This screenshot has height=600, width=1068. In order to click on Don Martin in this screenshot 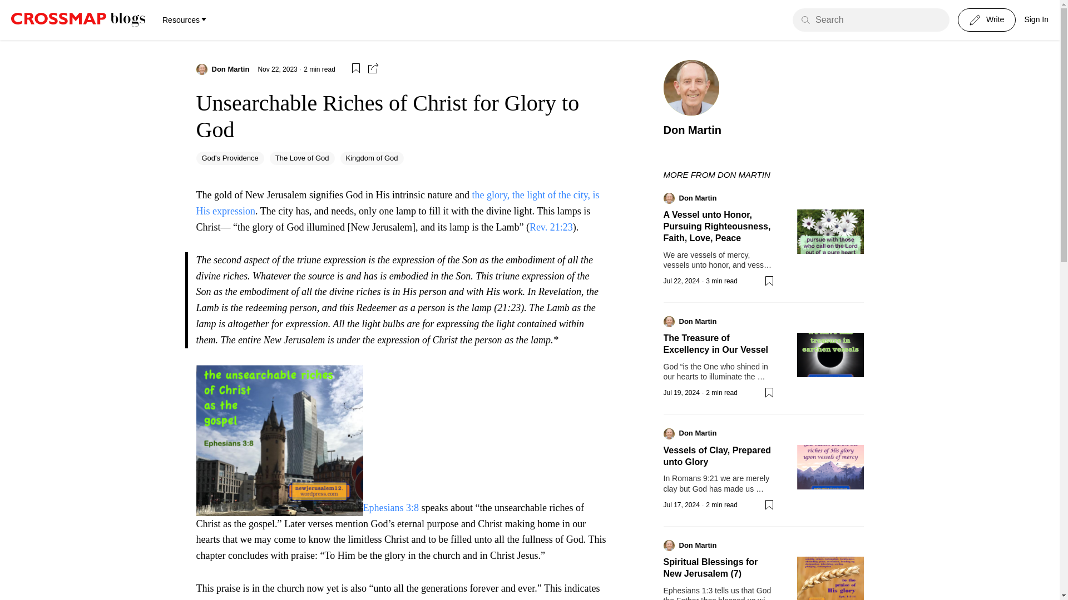, I will do `click(230, 69)`.